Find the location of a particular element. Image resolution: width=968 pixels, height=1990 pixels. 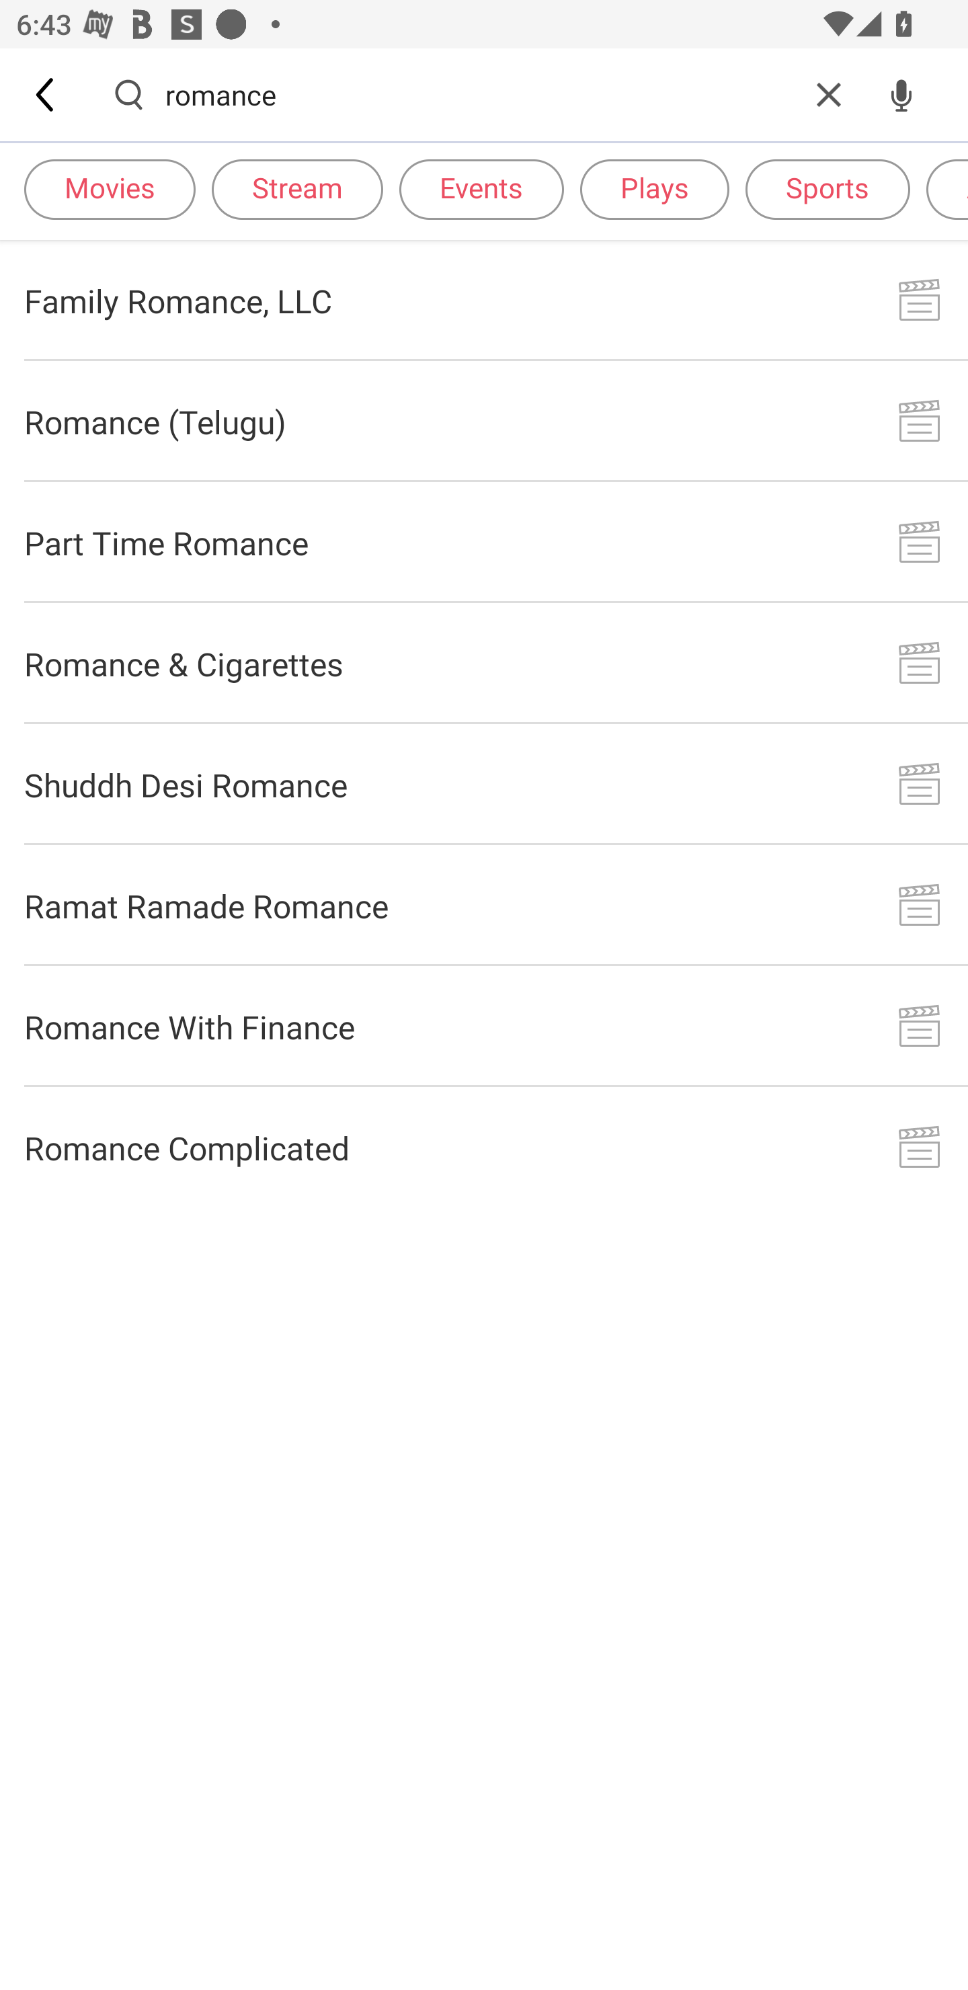

Stream is located at coordinates (297, 188).